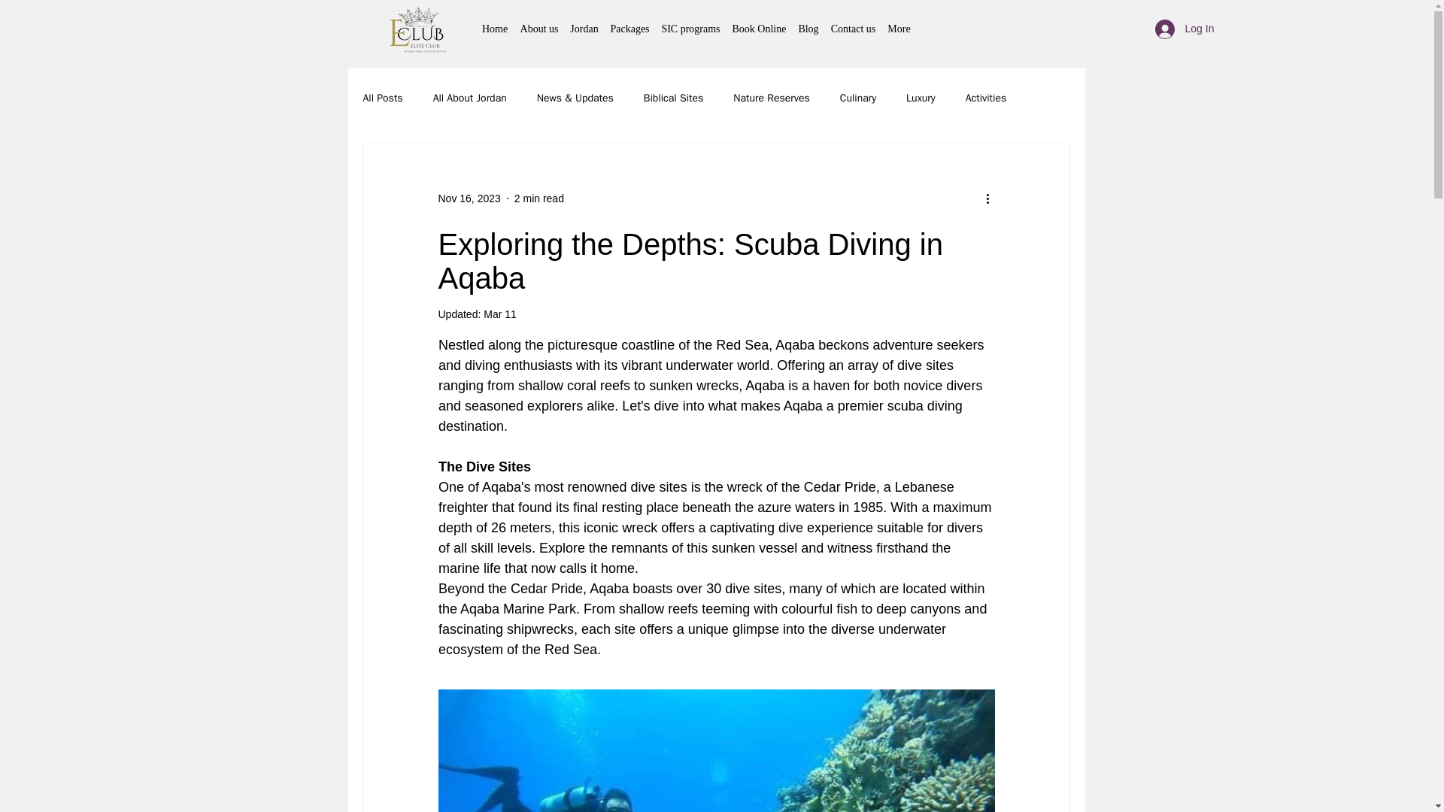  What do you see at coordinates (418, 29) in the screenshot?
I see `Elite Club Logo` at bounding box center [418, 29].